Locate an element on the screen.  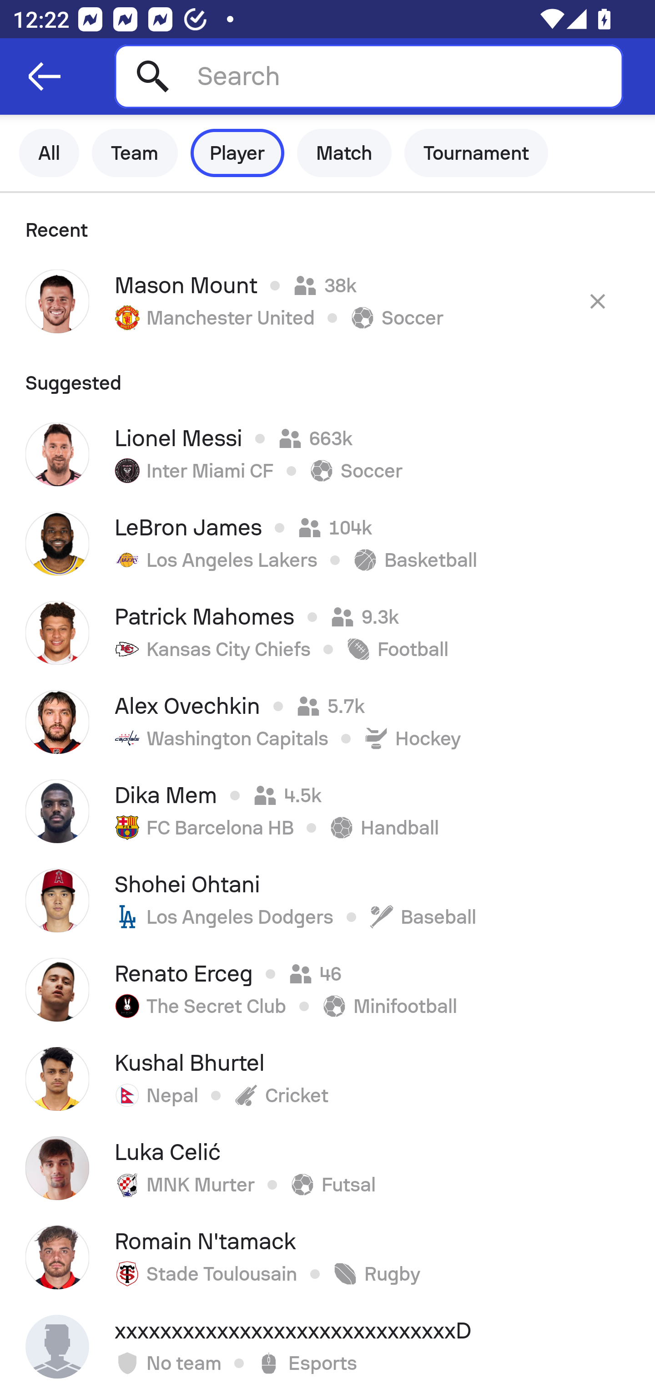
Navigate up is located at coordinates (45, 76).